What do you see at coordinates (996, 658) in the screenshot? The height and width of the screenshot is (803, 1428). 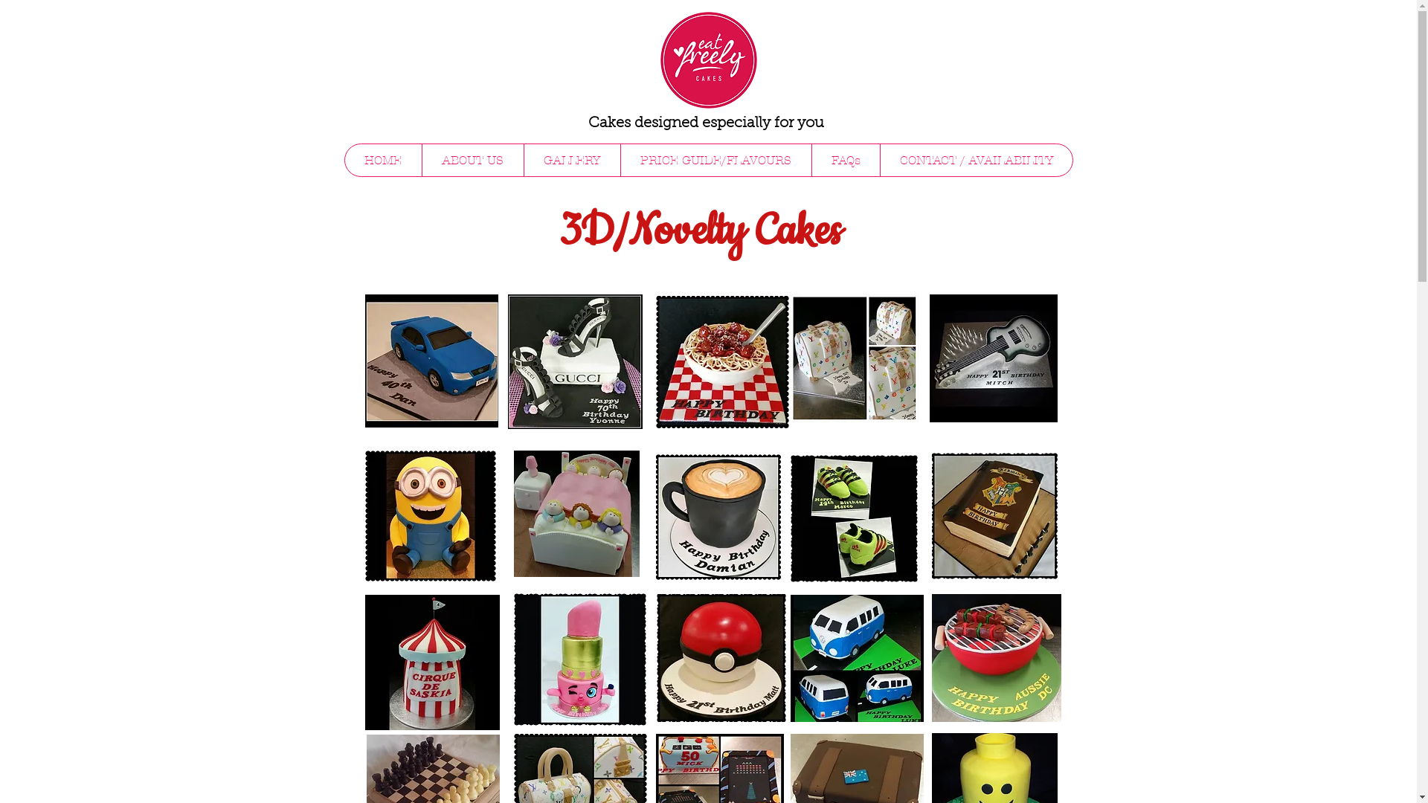 I see `Novelty 015` at bounding box center [996, 658].